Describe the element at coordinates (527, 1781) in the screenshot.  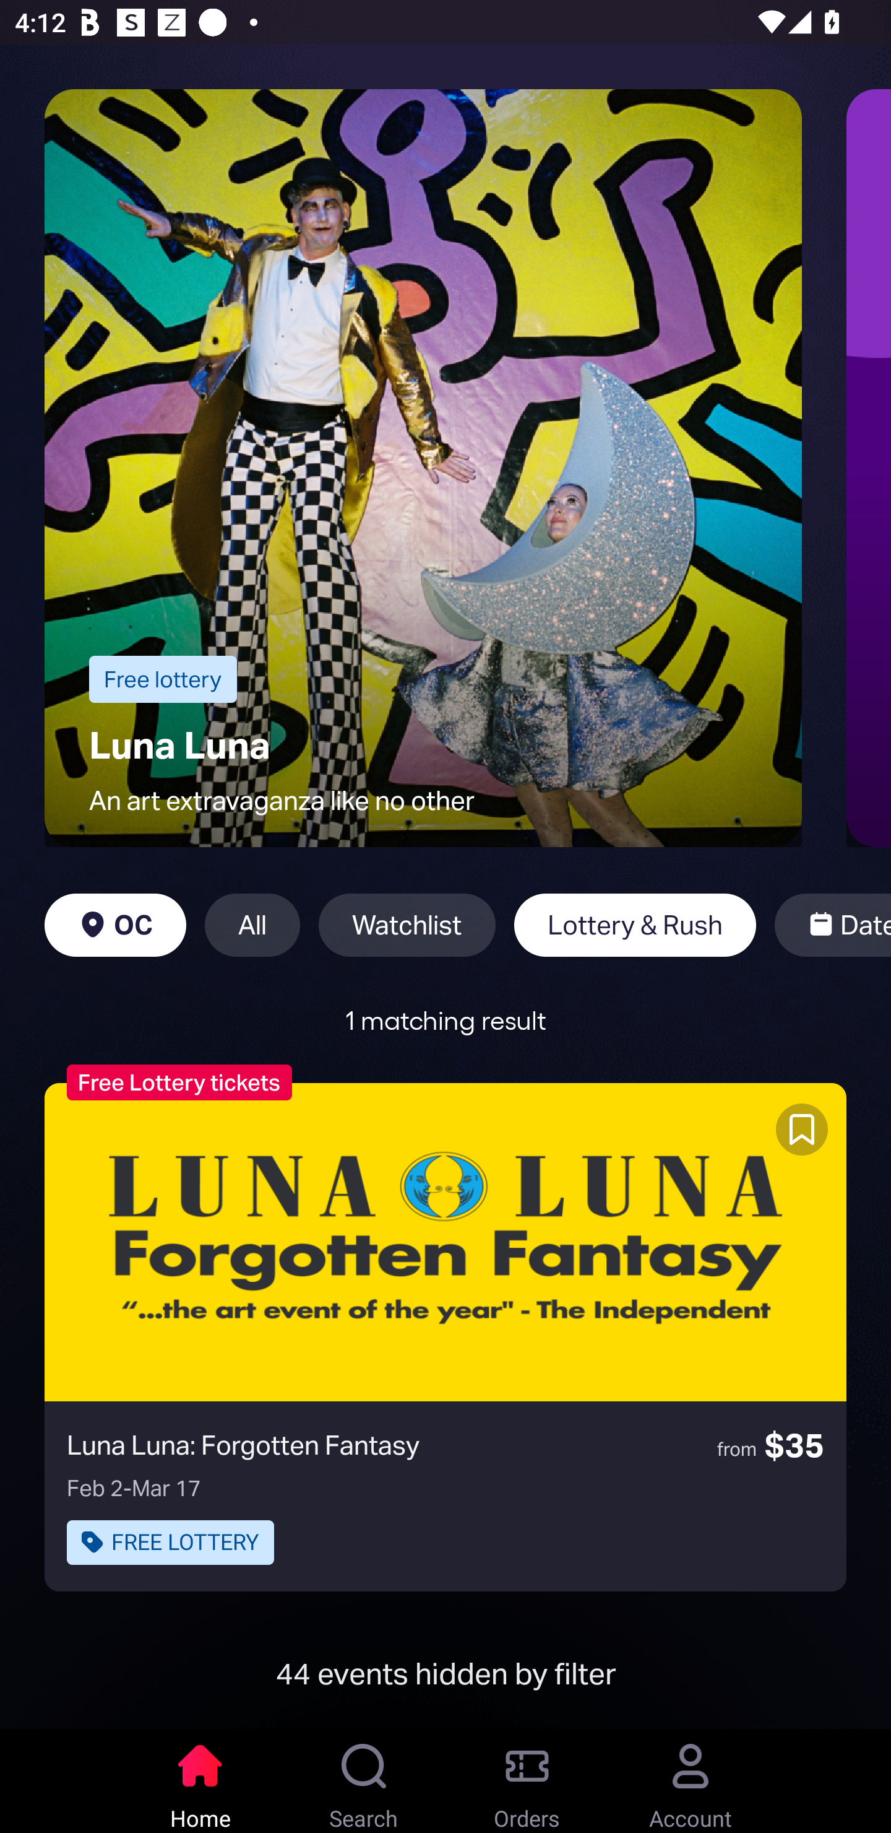
I see `Orders` at that location.